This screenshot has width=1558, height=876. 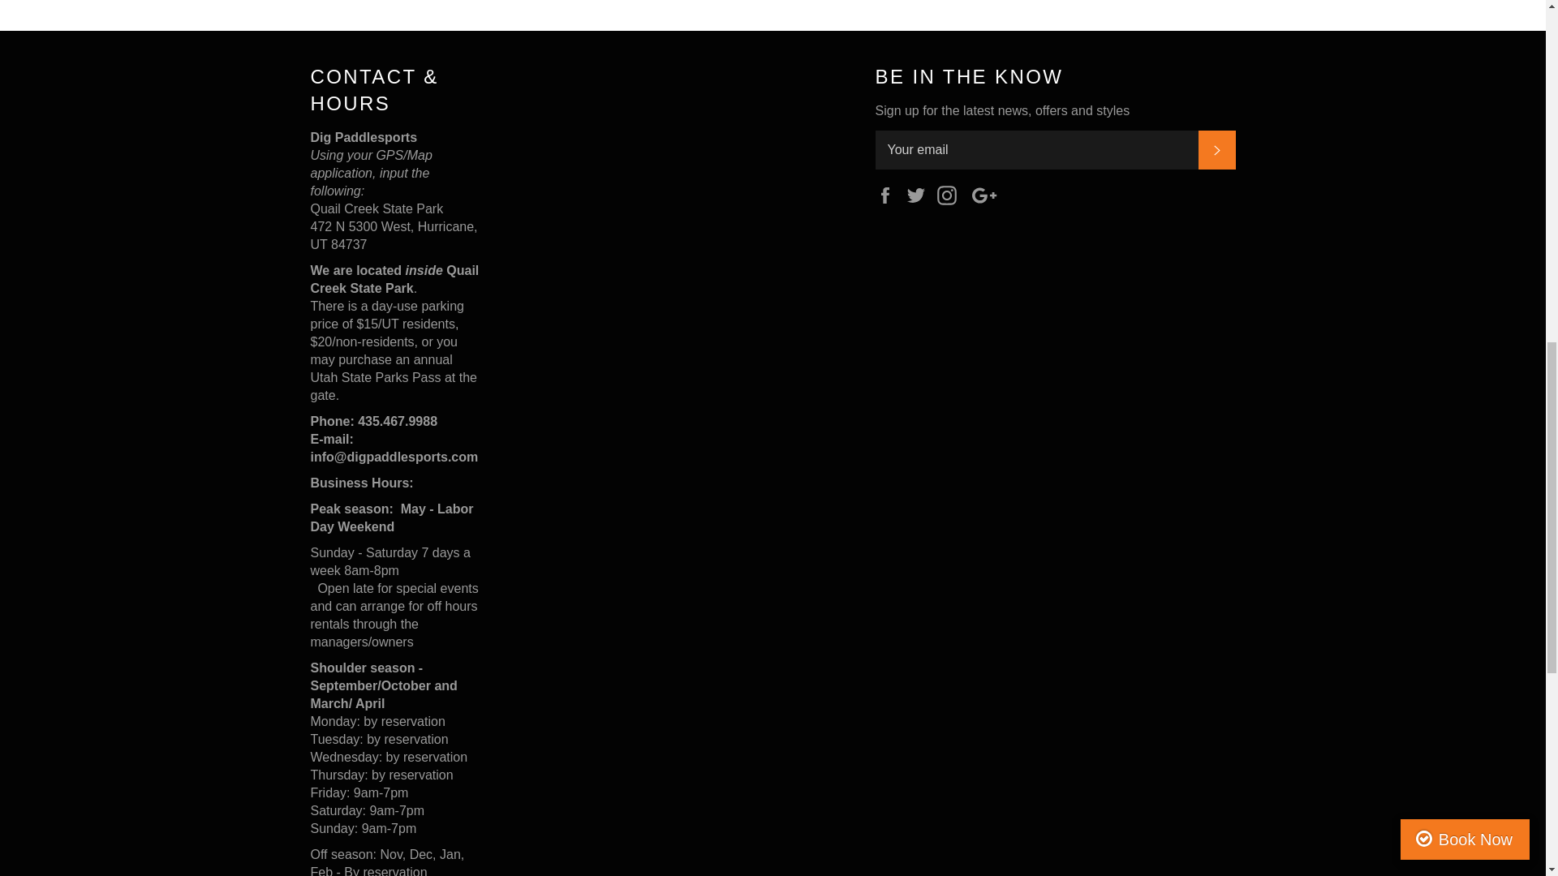 What do you see at coordinates (1436, 69) in the screenshot?
I see `FareHarbor` at bounding box center [1436, 69].